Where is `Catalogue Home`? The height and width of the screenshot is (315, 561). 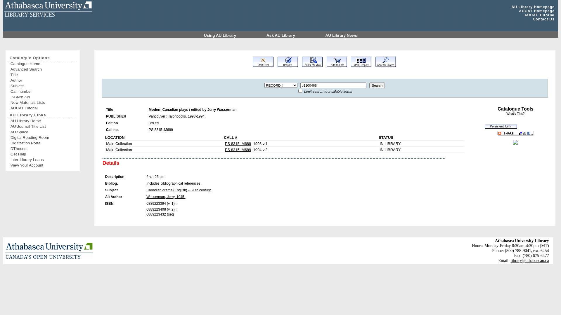
Catalogue Home is located at coordinates (43, 64).